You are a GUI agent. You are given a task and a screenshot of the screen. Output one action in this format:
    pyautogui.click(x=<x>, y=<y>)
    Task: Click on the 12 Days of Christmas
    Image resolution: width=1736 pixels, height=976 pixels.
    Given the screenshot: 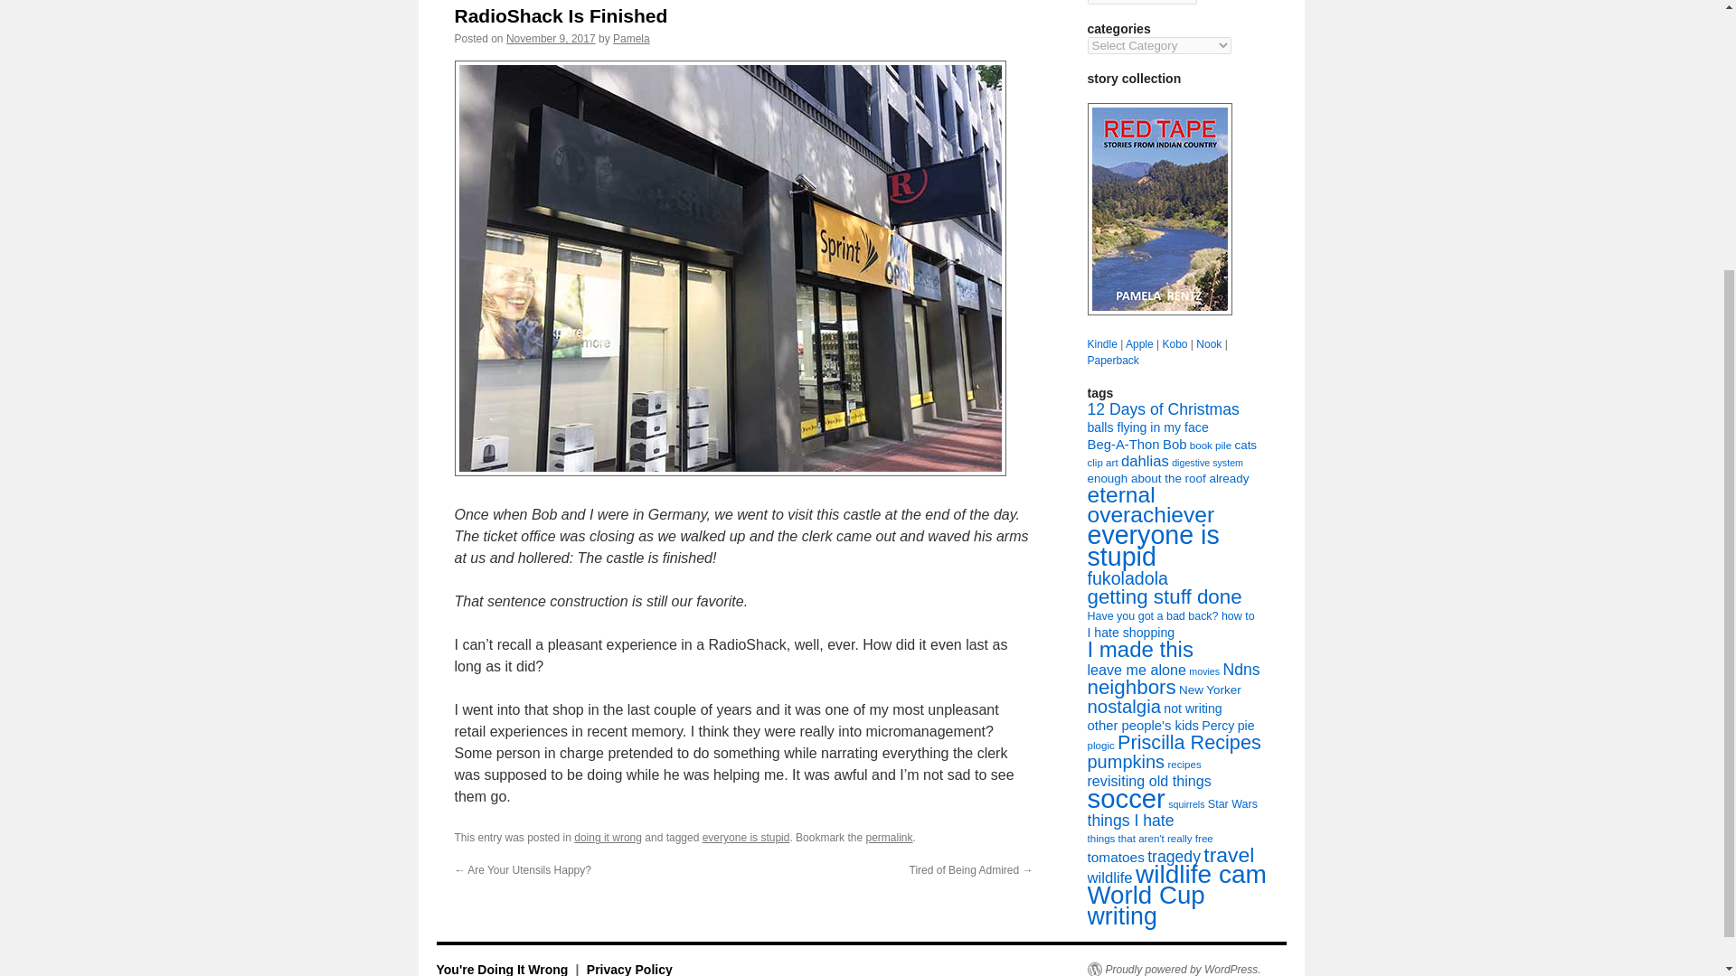 What is the action you would take?
    pyautogui.click(x=1163, y=408)
    